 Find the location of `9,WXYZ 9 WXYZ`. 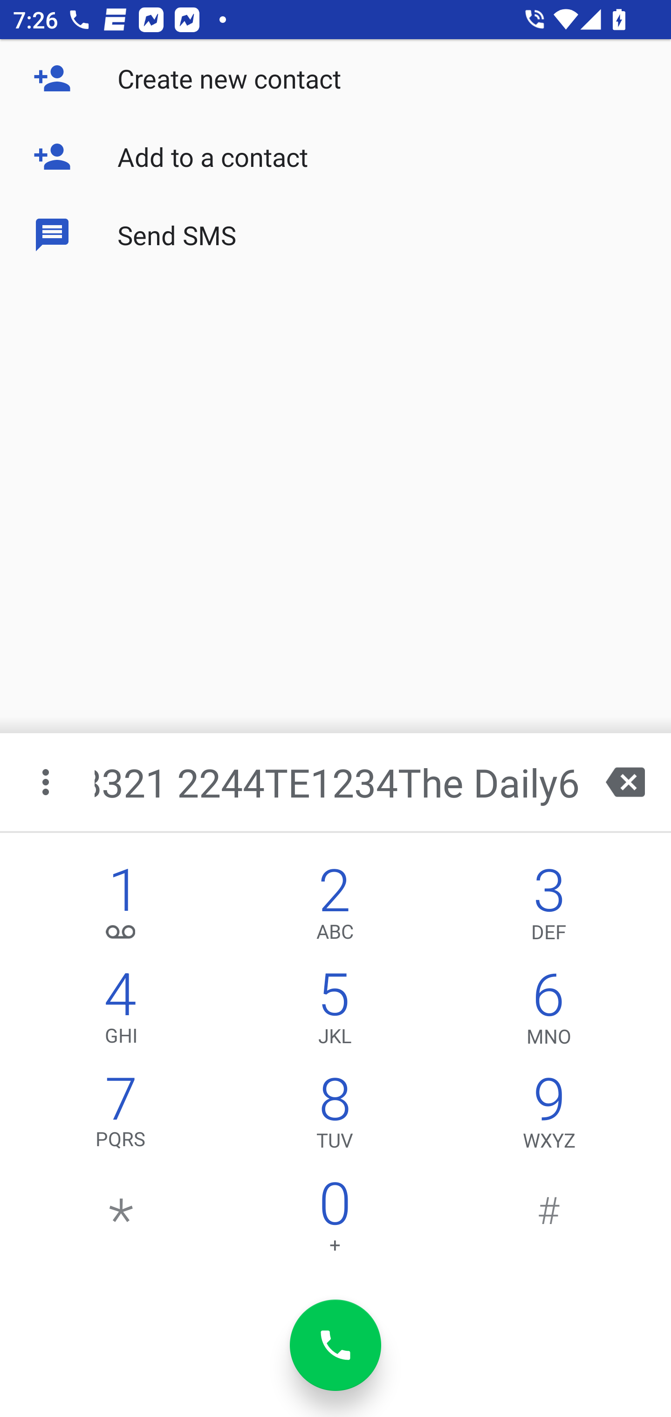

9,WXYZ 9 WXYZ is located at coordinates (549, 1117).